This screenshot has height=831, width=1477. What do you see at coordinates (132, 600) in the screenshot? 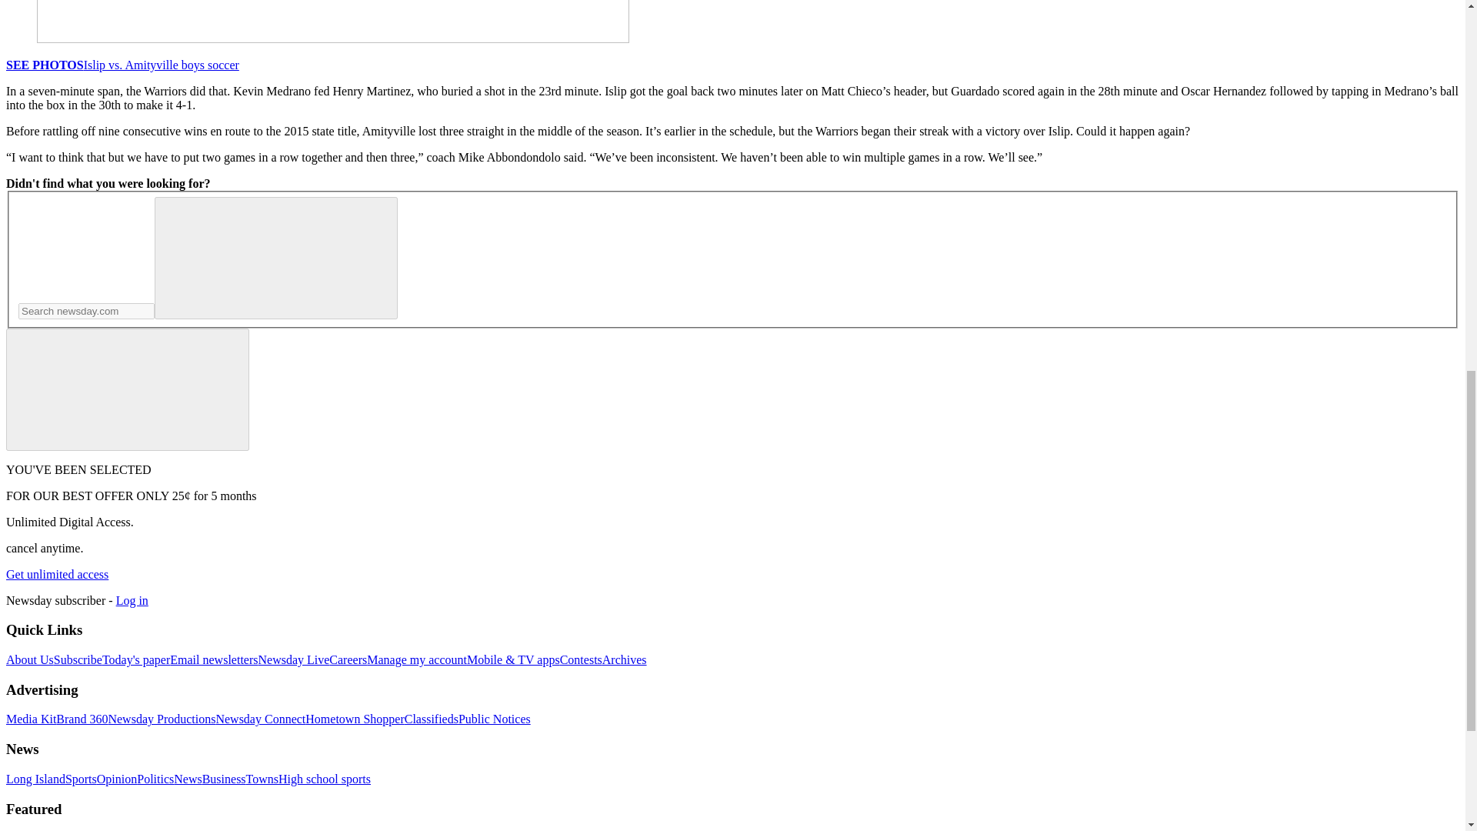
I see `Log in` at bounding box center [132, 600].